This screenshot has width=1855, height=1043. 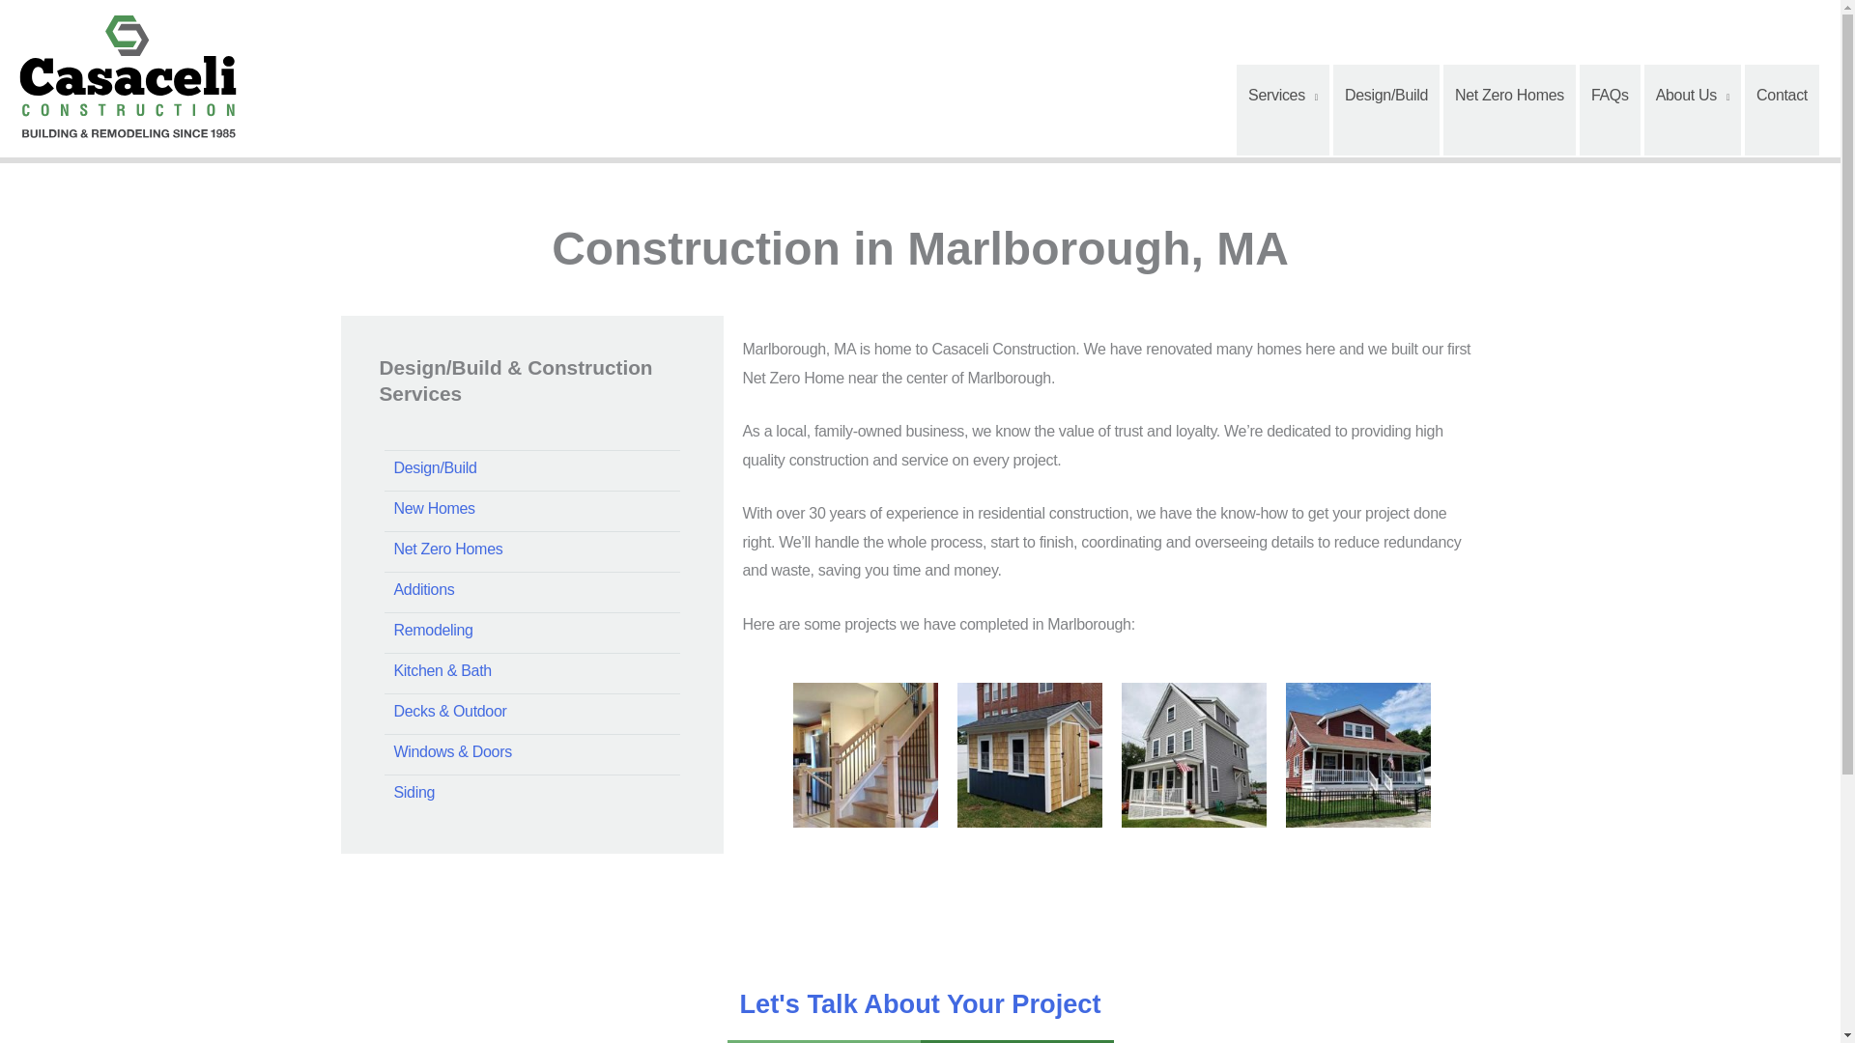 What do you see at coordinates (1016, 1041) in the screenshot?
I see `CALL` at bounding box center [1016, 1041].